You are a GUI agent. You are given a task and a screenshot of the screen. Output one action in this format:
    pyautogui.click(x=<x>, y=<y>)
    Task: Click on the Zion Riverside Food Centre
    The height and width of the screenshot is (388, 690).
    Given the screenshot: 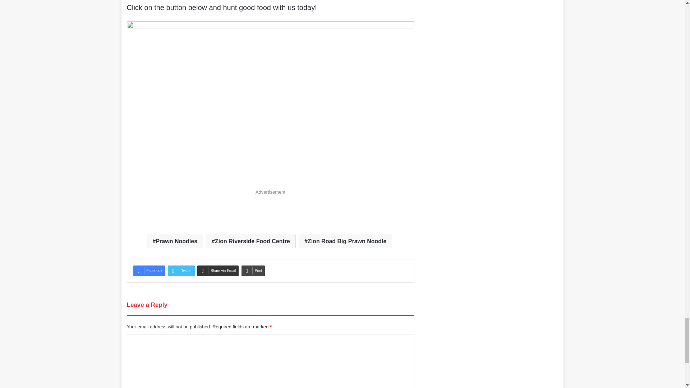 What is the action you would take?
    pyautogui.click(x=251, y=241)
    